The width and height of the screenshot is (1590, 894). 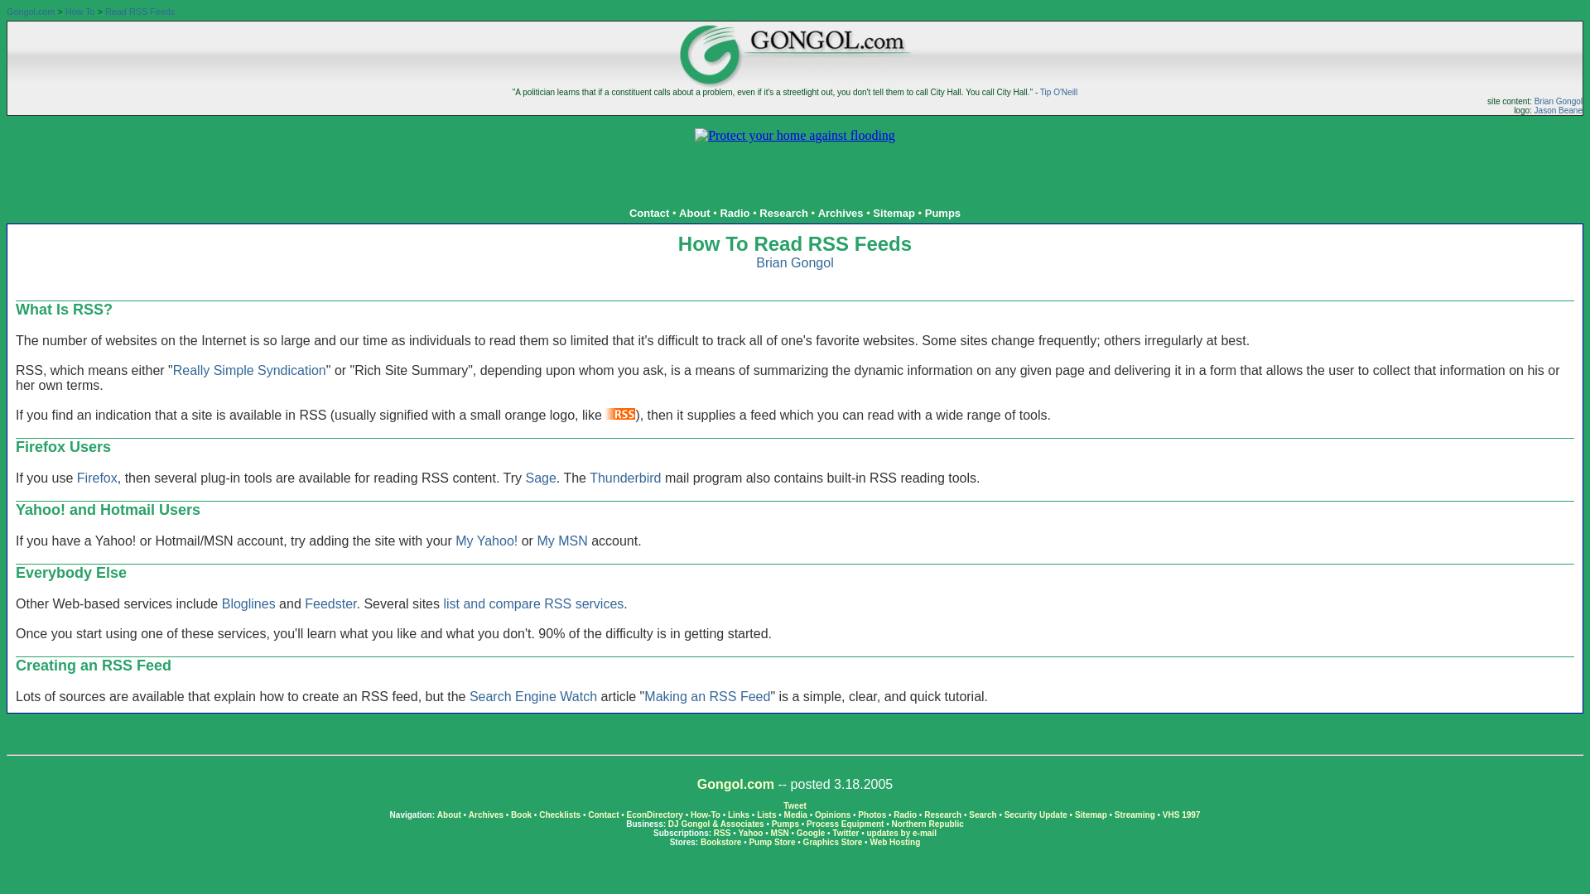 What do you see at coordinates (533, 695) in the screenshot?
I see `Search Engine Watch` at bounding box center [533, 695].